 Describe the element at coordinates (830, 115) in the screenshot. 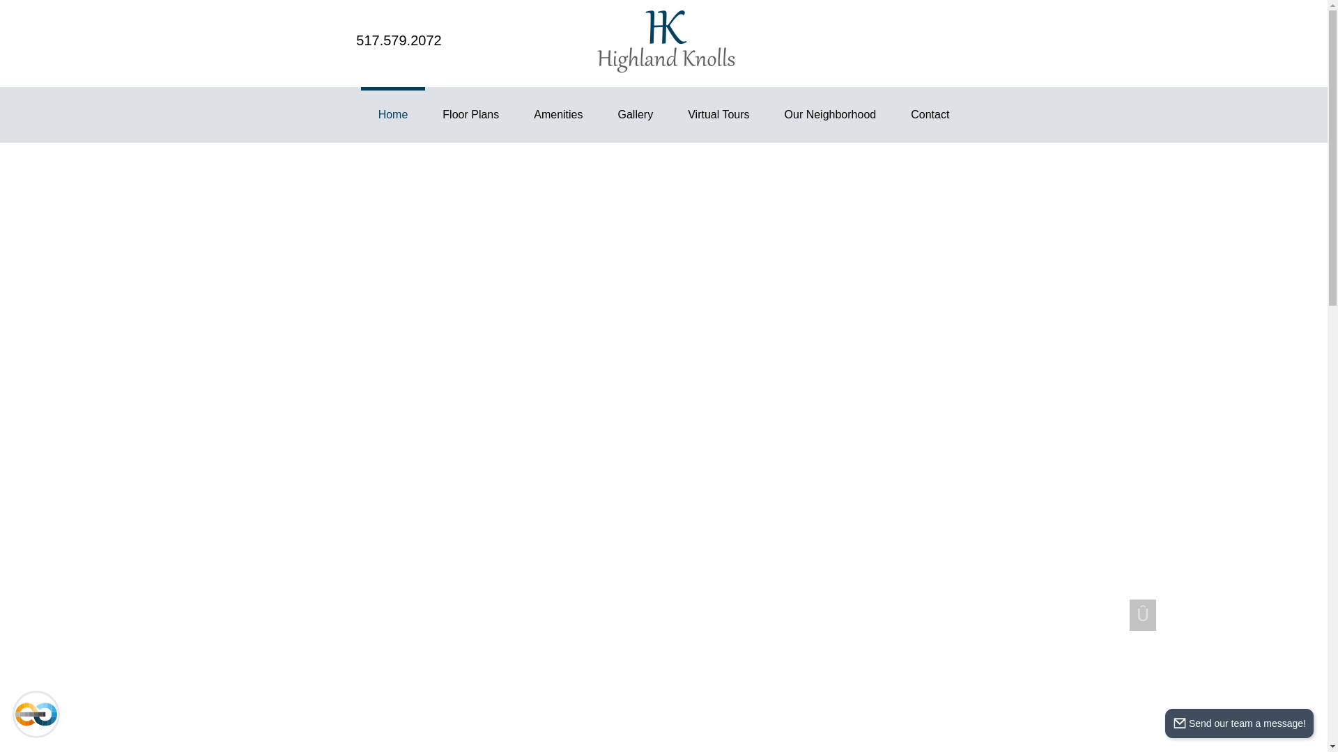

I see `Our Neighborhood` at that location.